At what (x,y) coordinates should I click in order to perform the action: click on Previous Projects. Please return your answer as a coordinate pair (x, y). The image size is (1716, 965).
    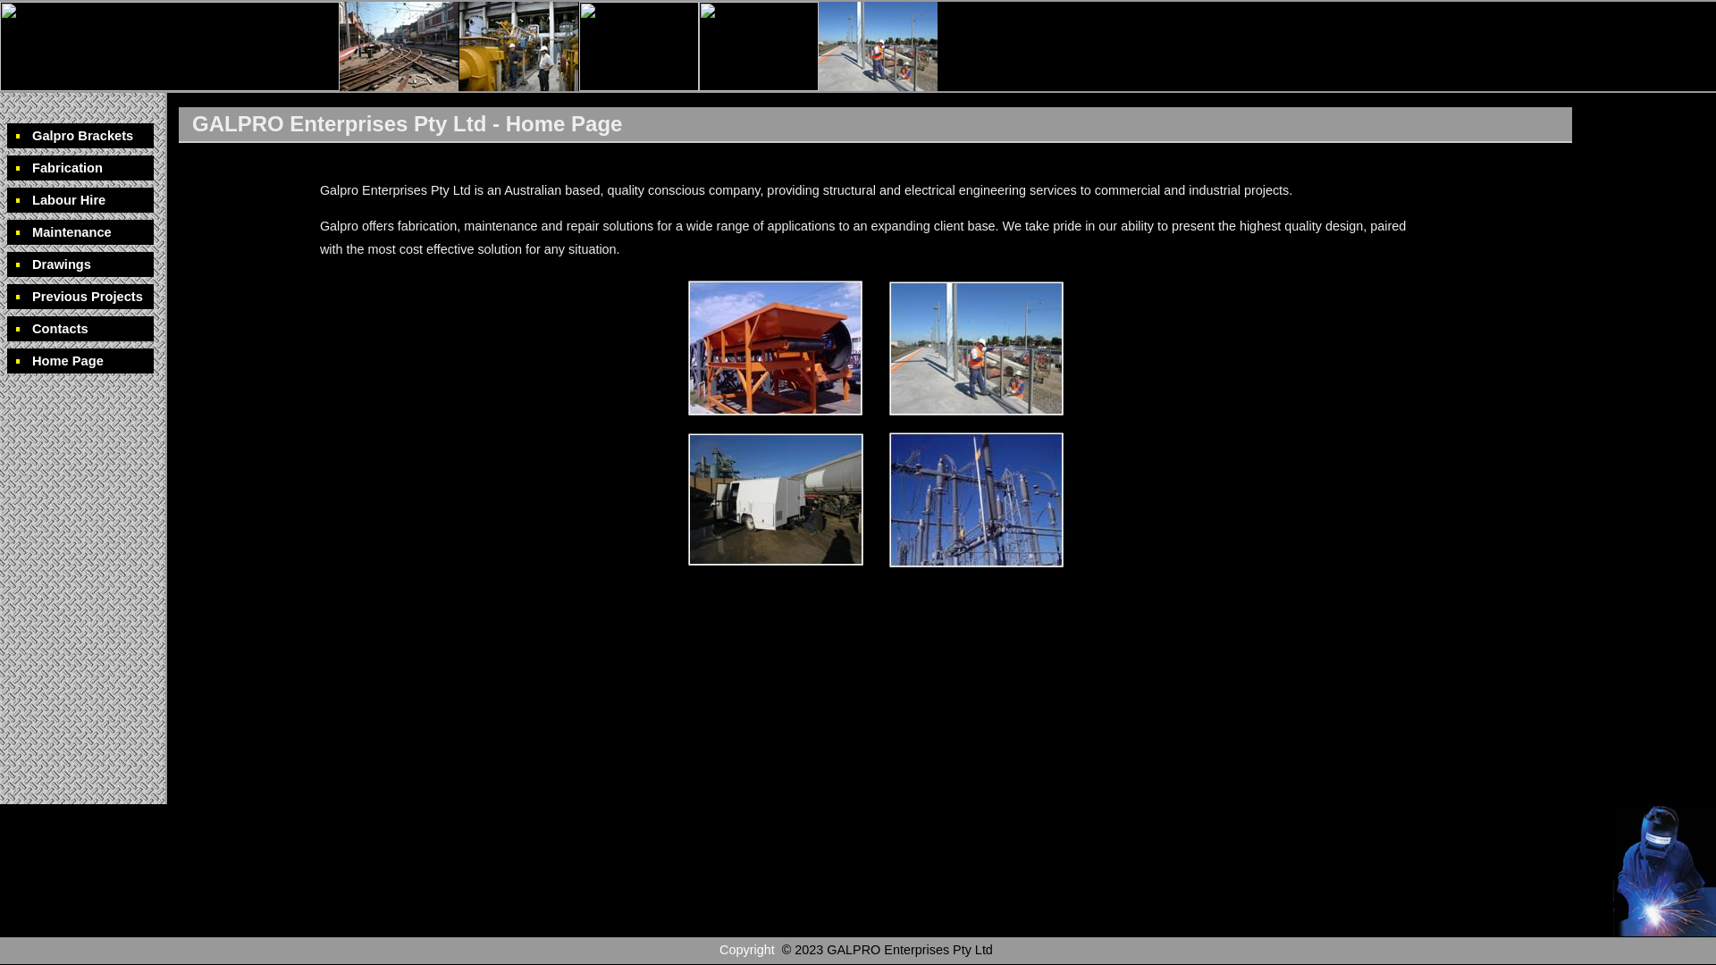
    Looking at the image, I should click on (80, 297).